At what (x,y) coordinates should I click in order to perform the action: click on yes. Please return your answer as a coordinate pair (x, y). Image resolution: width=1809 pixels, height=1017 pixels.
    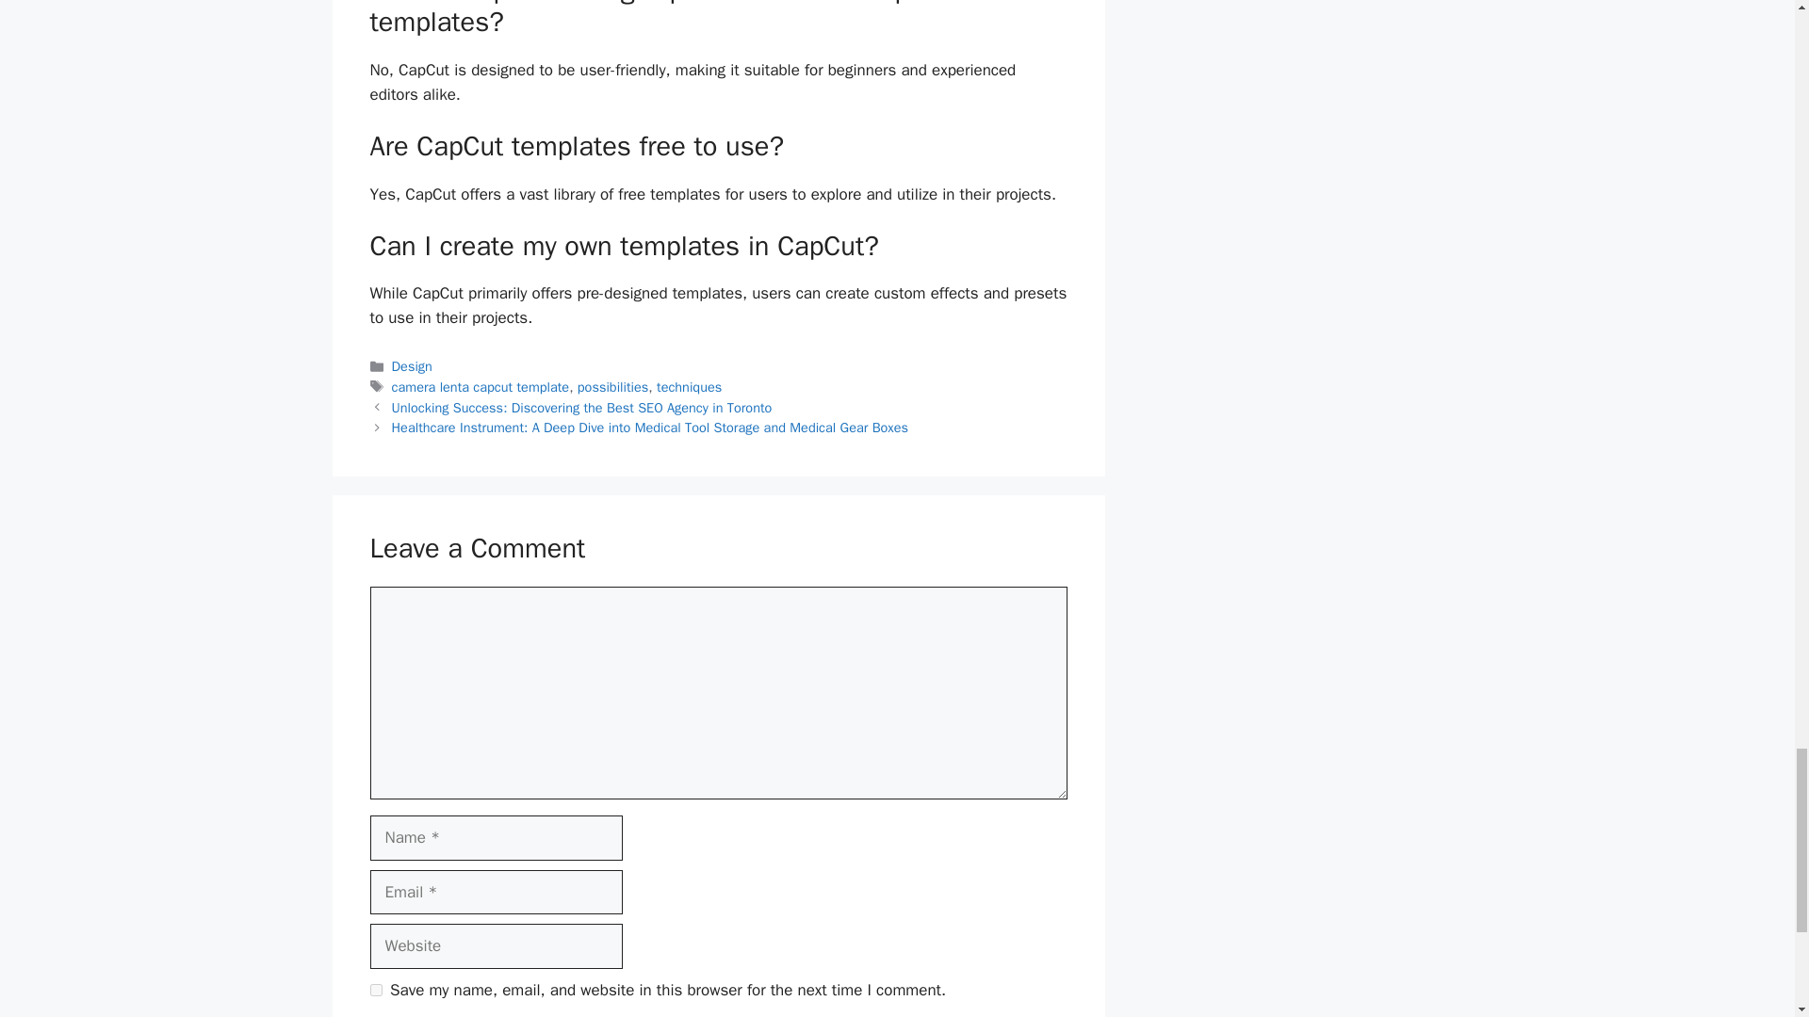
    Looking at the image, I should click on (375, 991).